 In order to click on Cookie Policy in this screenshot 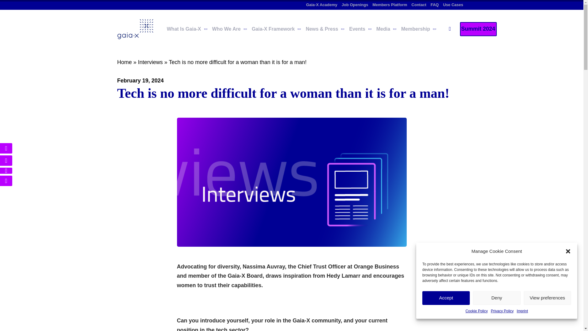, I will do `click(477, 311)`.